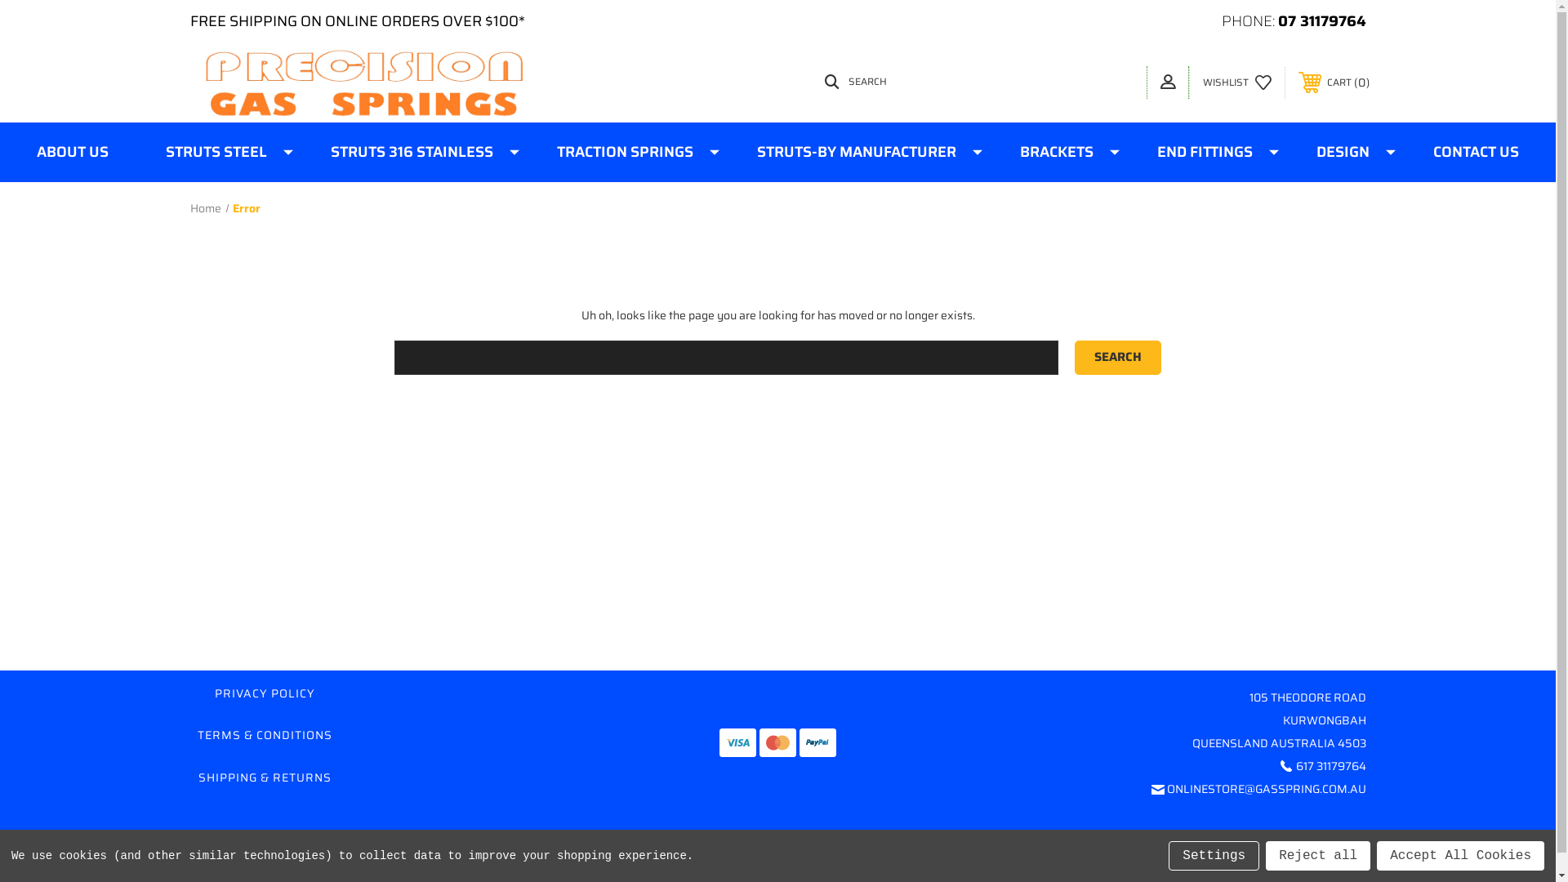 This screenshot has width=1568, height=882. Describe the element at coordinates (1346, 152) in the screenshot. I see `DESIGN` at that location.